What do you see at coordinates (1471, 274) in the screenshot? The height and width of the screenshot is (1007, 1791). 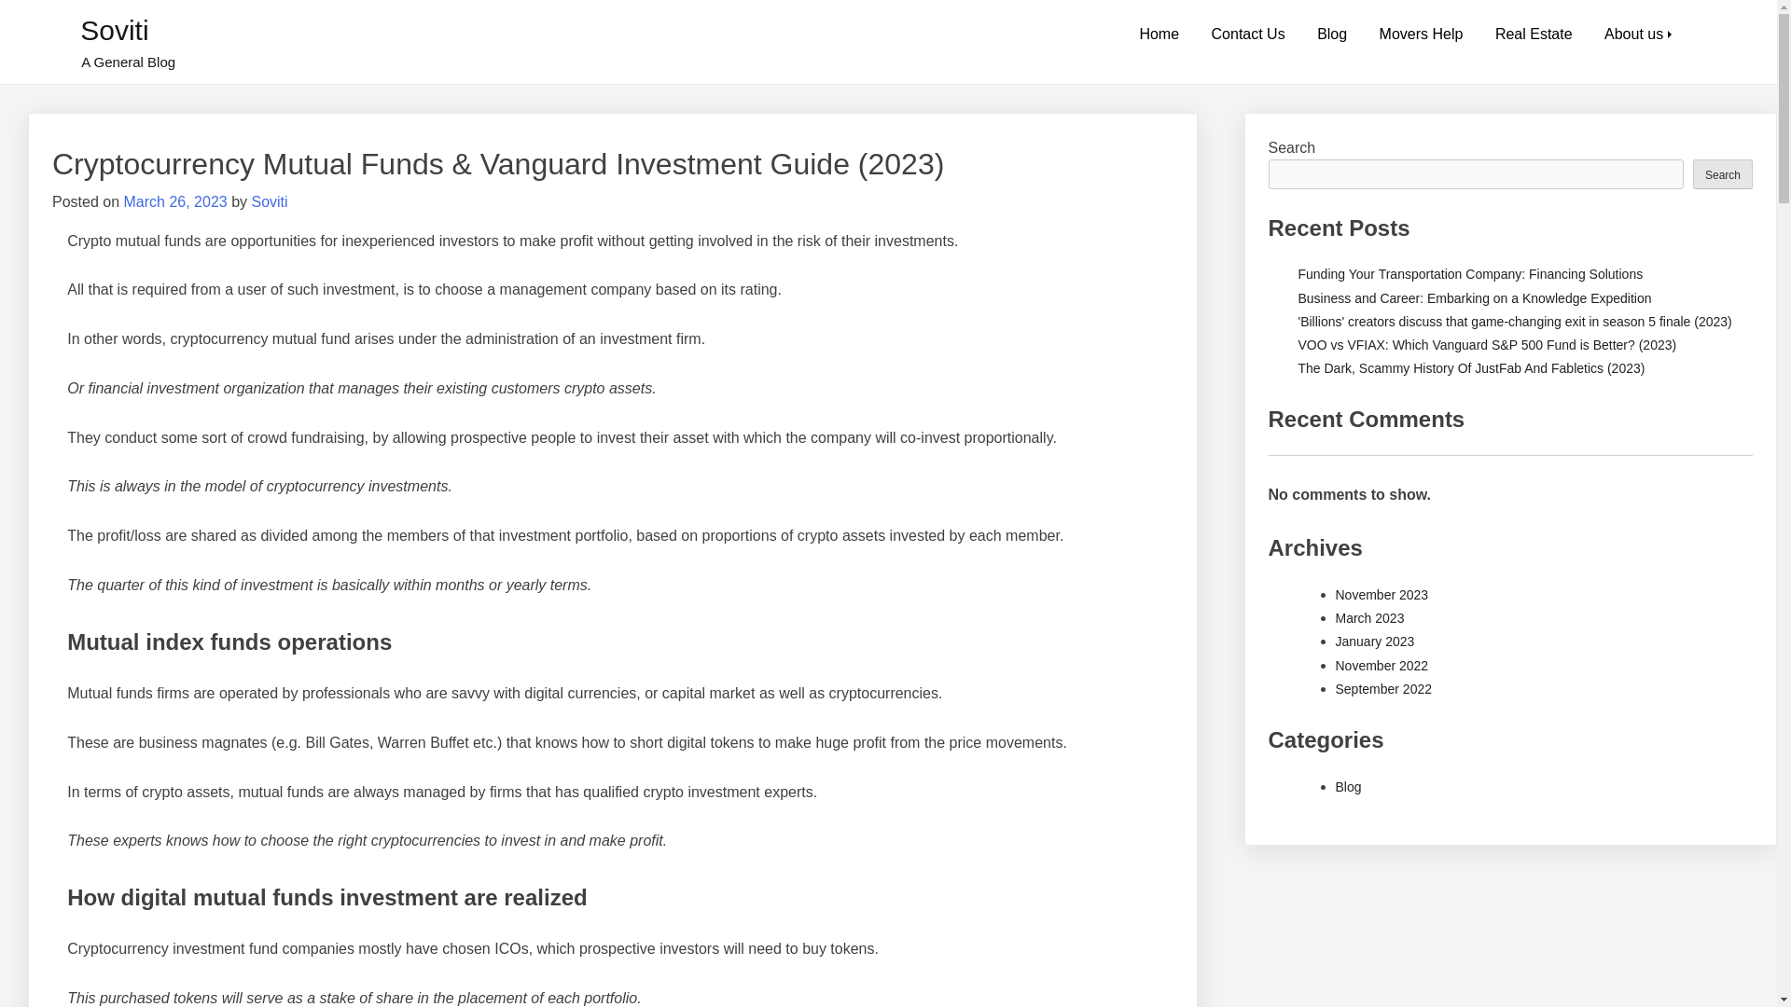 I see `Funding Your Transportation Company: Financing Solutions` at bounding box center [1471, 274].